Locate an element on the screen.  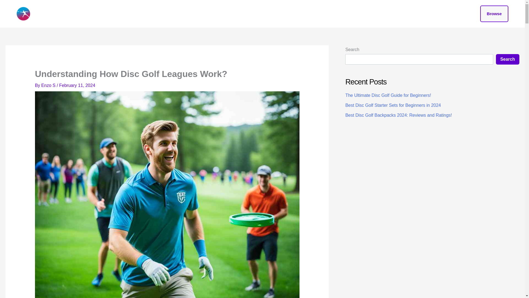
Best Disc Golf Backpacks 2024: Reviews and Ratings! is located at coordinates (398, 115).